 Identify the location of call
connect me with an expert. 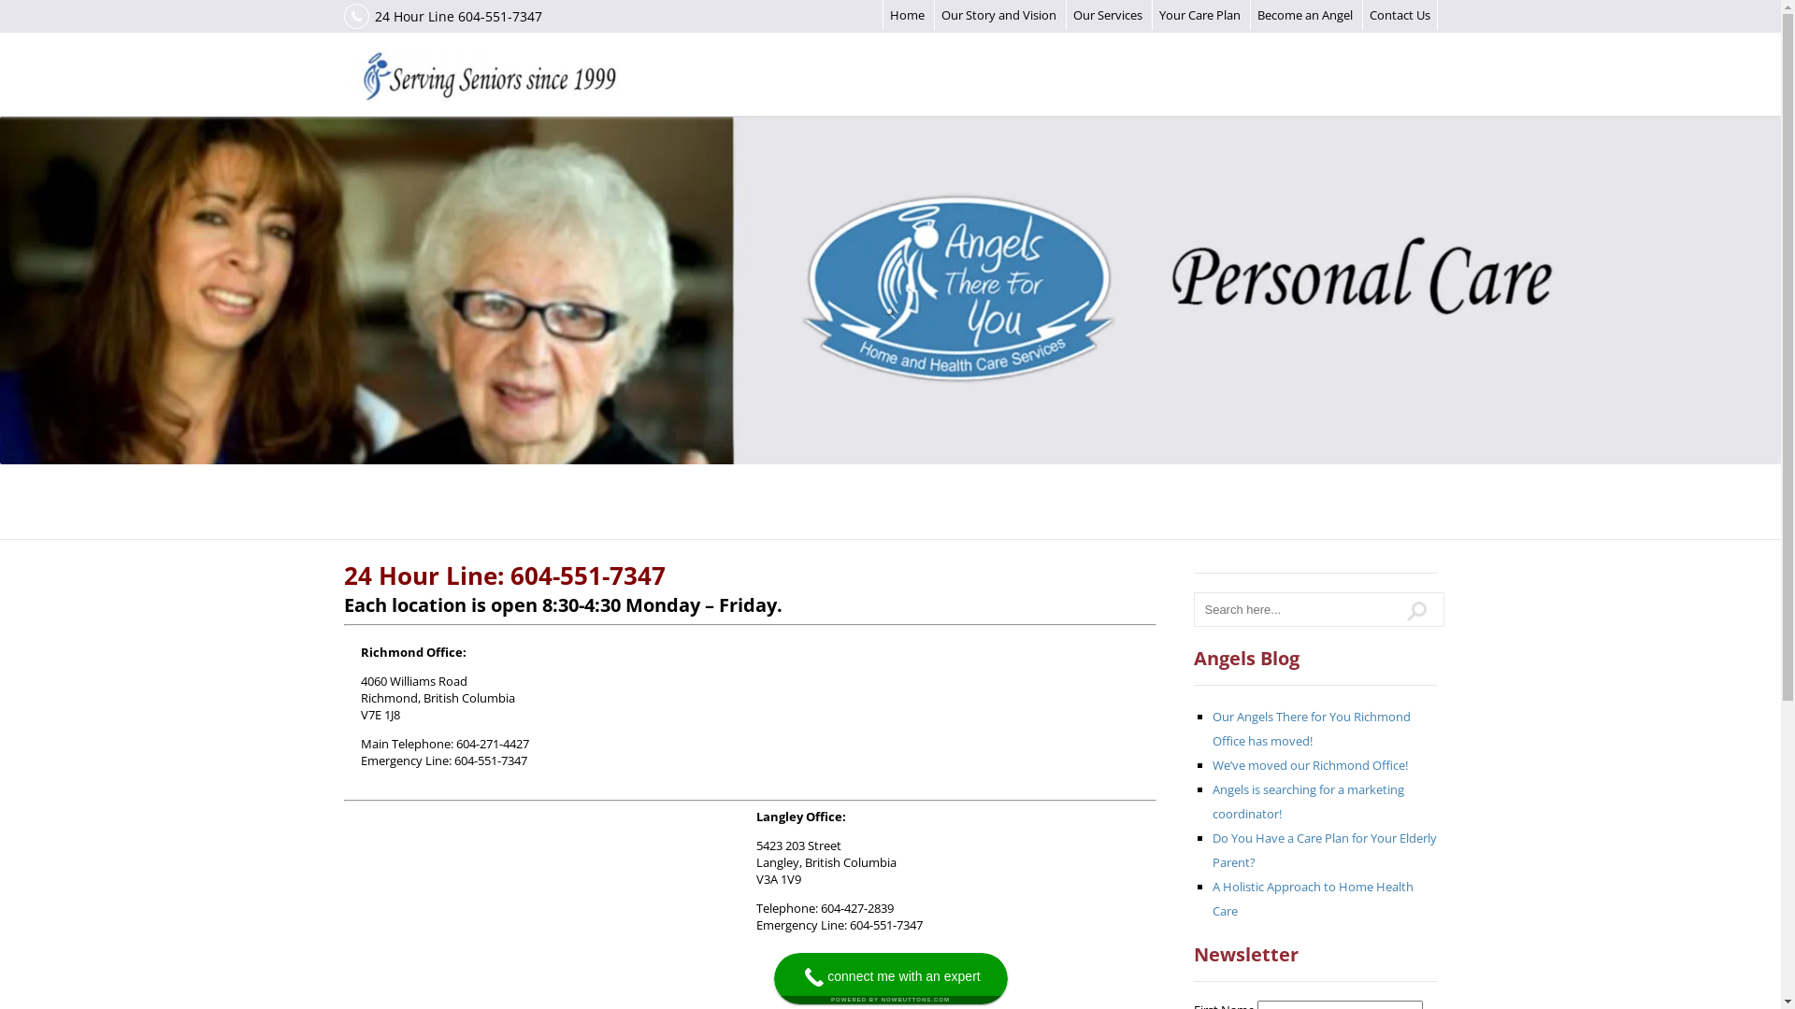
(891, 979).